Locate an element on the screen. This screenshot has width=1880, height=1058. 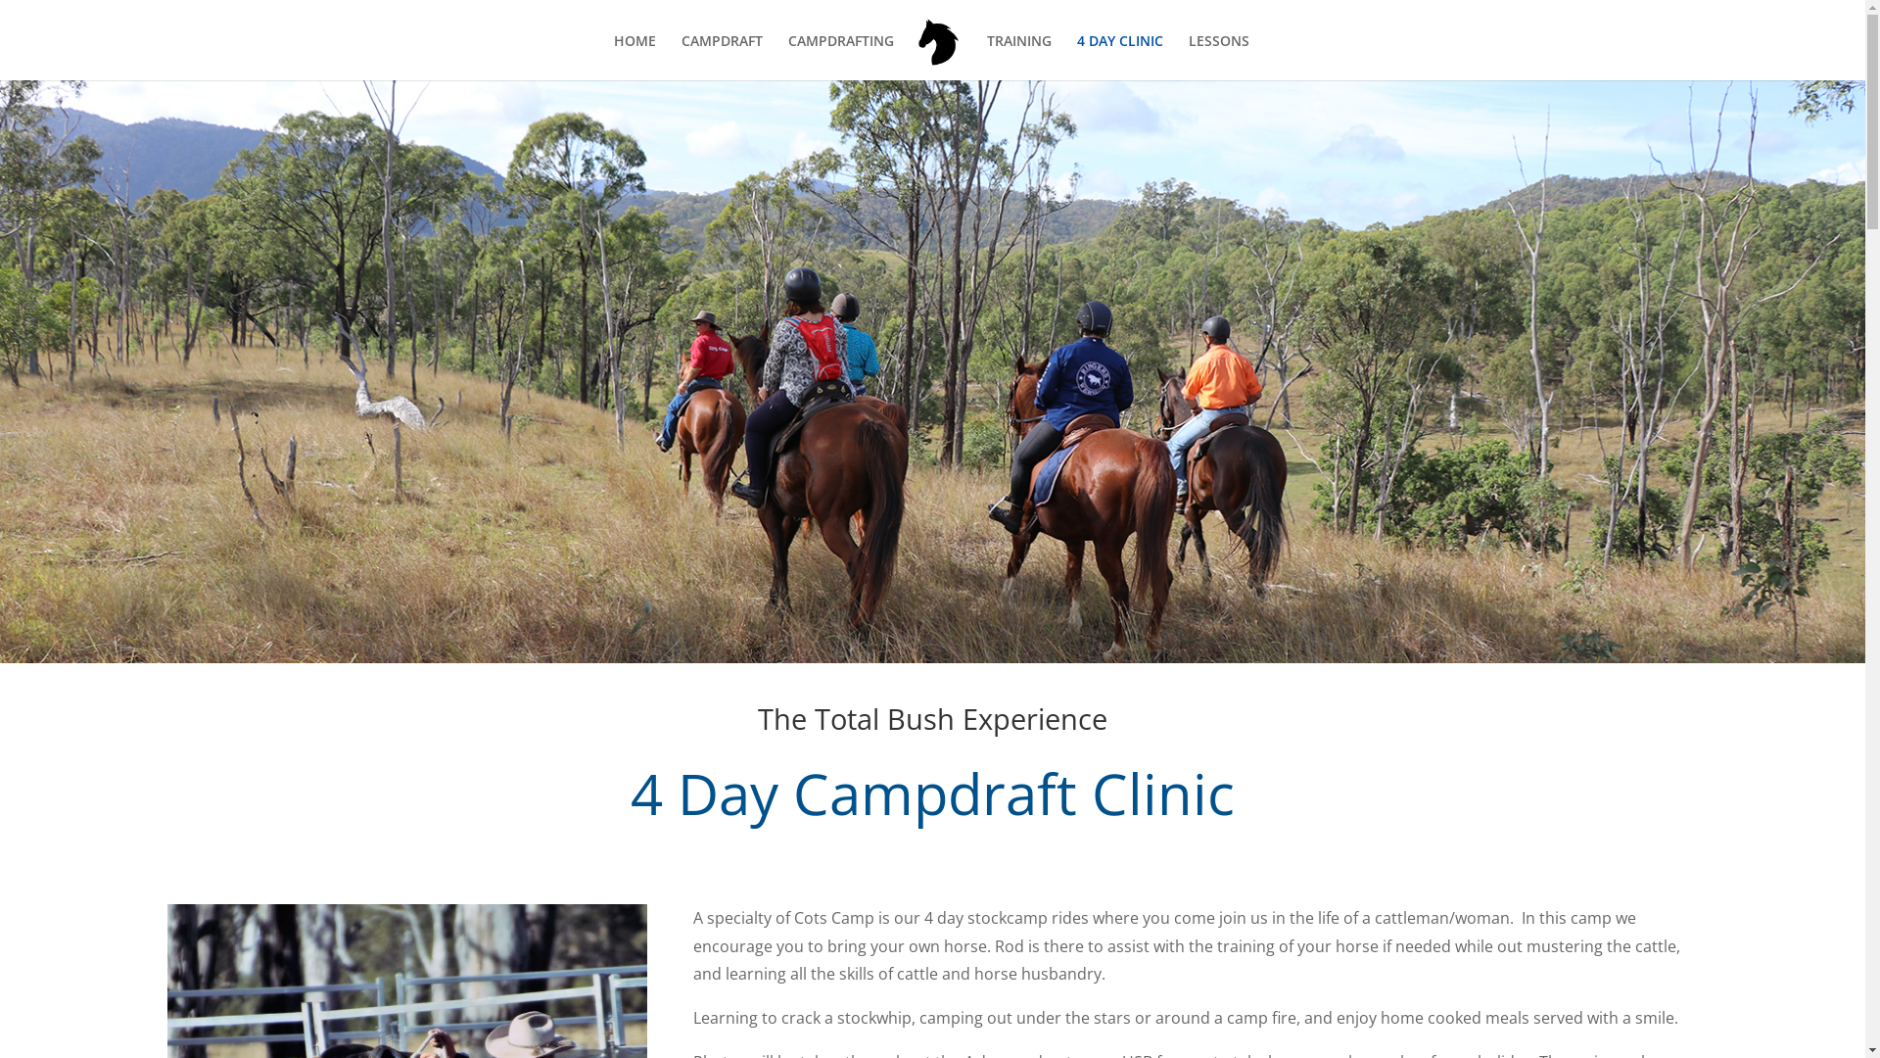
LESSONS is located at coordinates (1219, 57).